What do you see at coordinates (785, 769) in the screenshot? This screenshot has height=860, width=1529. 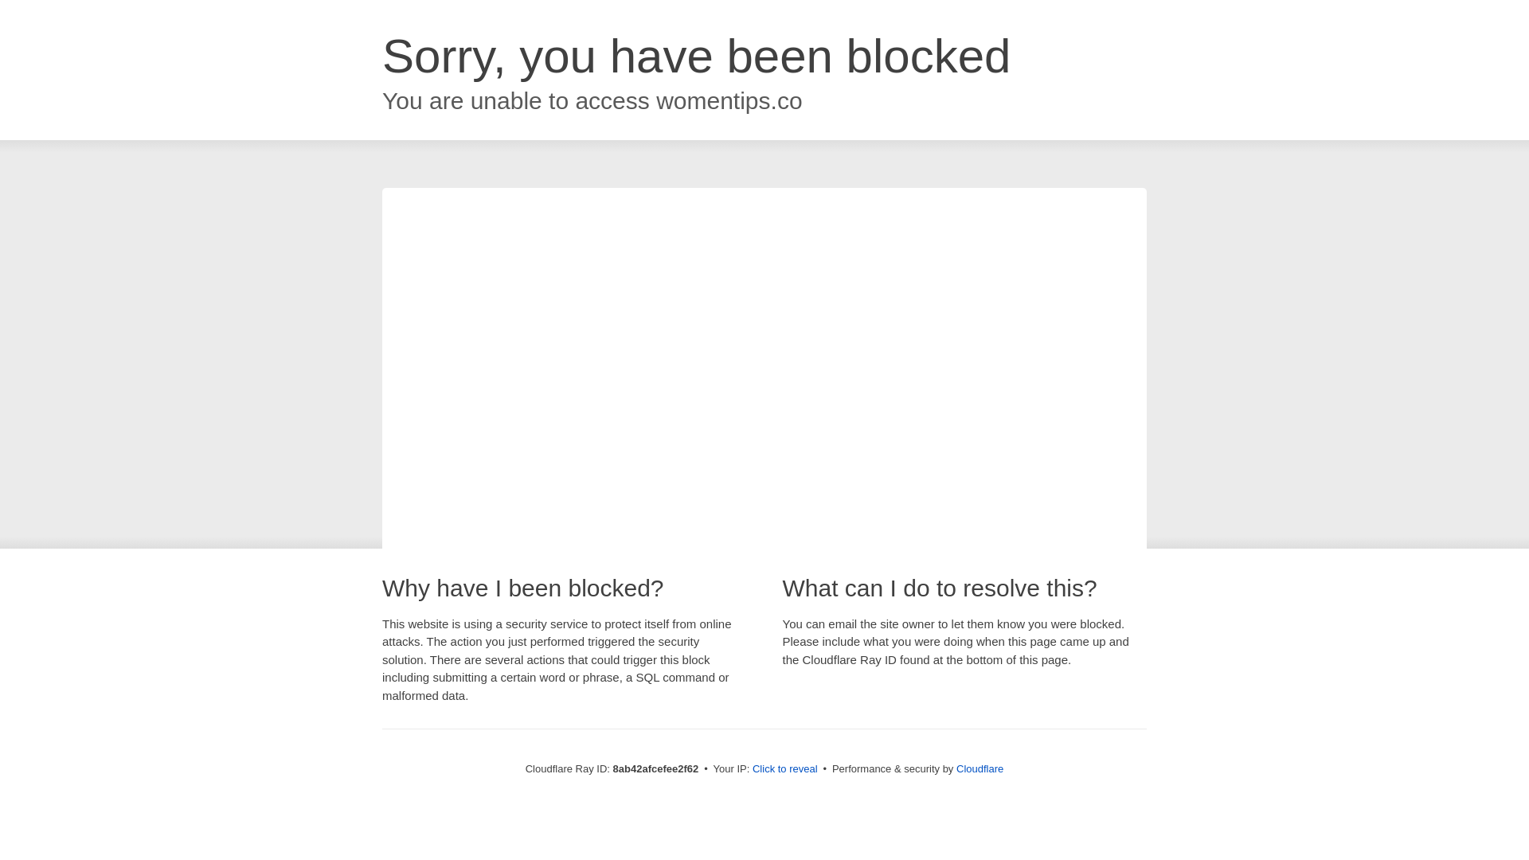 I see `Click to reveal` at bounding box center [785, 769].